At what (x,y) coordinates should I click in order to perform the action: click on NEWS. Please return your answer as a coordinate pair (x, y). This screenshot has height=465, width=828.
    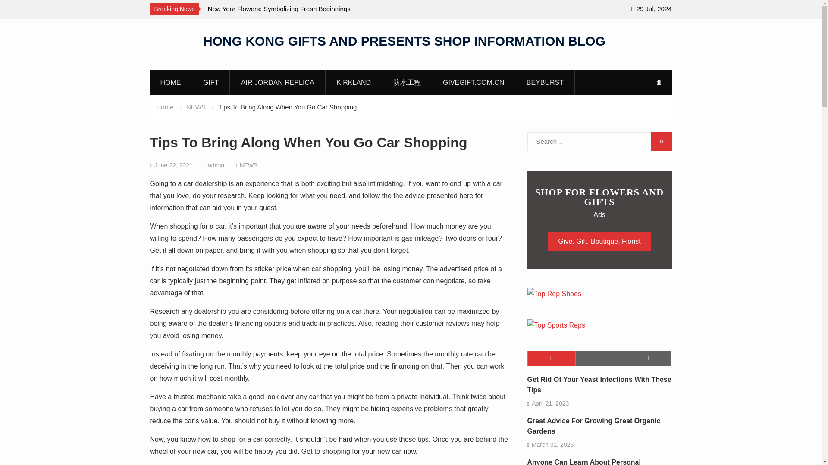
    Looking at the image, I should click on (248, 165).